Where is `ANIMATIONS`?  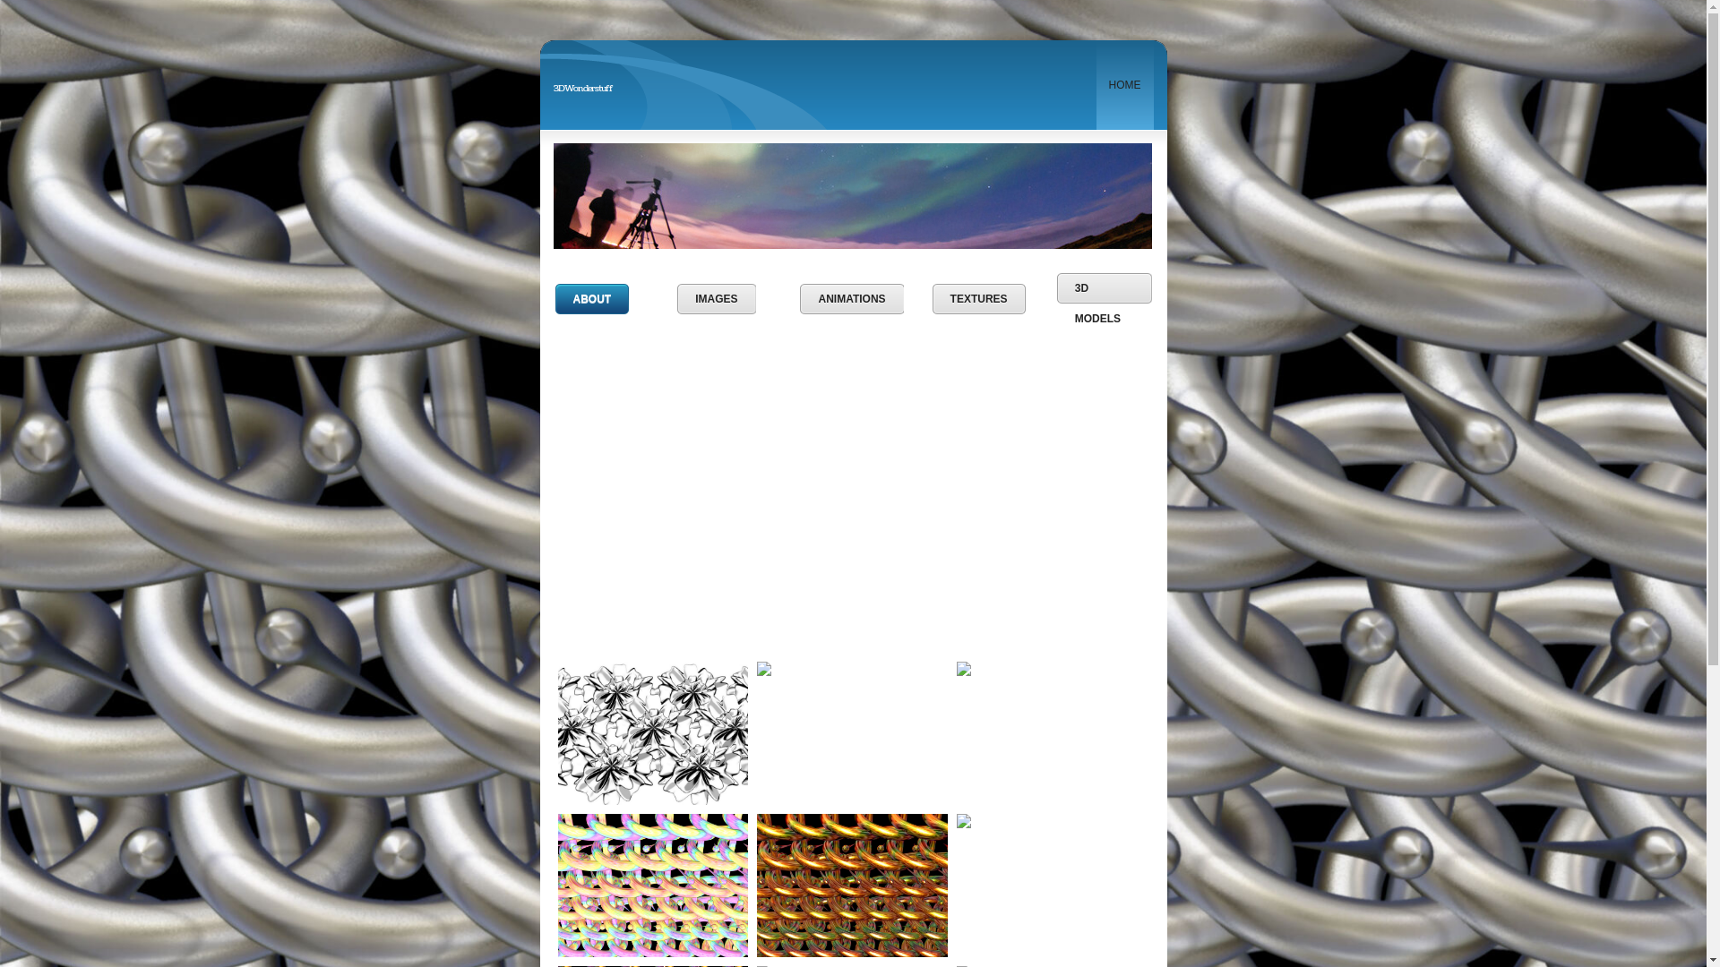
ANIMATIONS is located at coordinates (851, 299).